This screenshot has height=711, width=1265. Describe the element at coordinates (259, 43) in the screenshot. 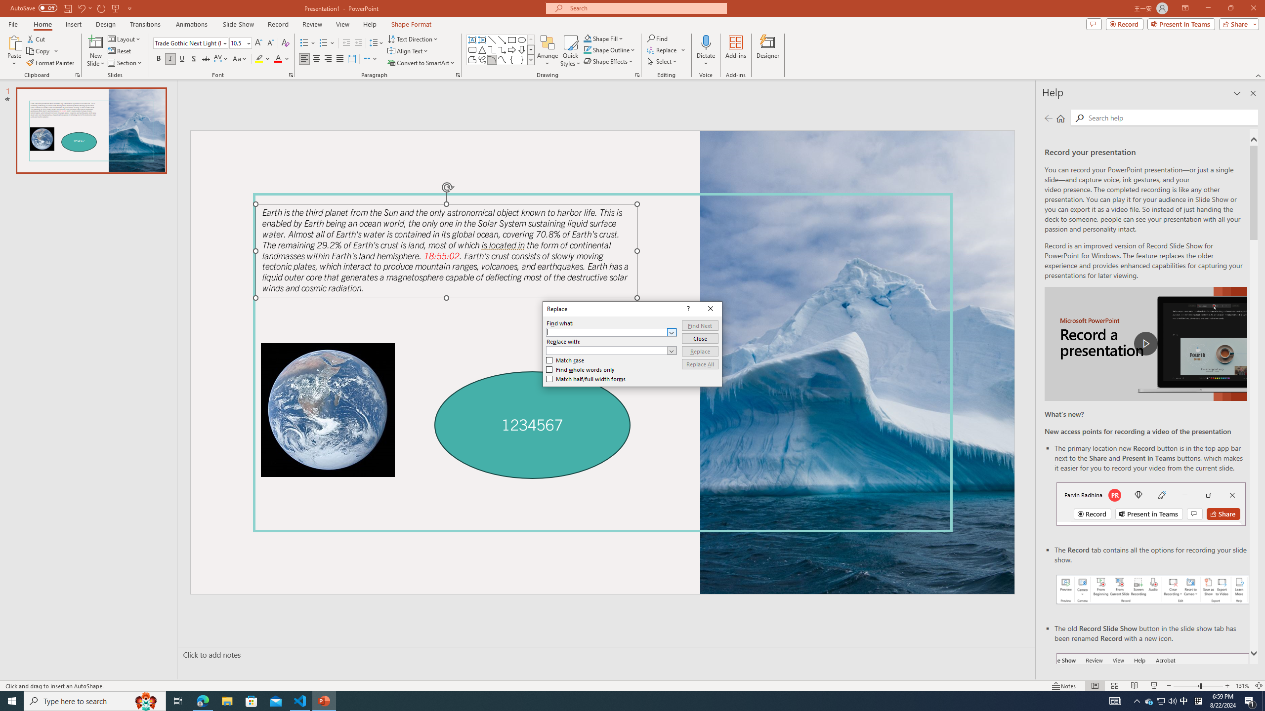

I see `Increase Font Size` at that location.